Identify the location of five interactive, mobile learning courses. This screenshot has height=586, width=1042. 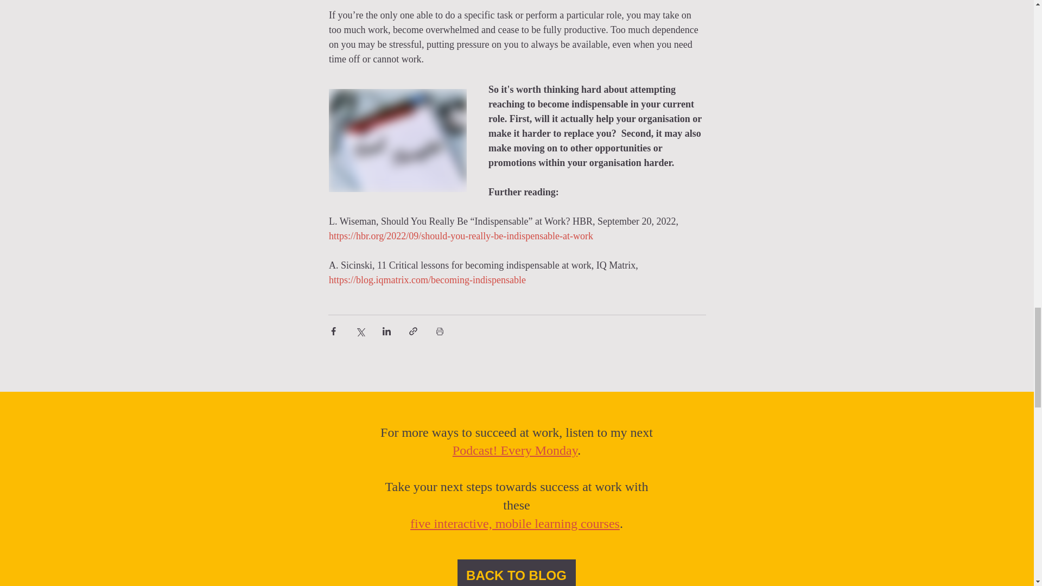
(515, 523).